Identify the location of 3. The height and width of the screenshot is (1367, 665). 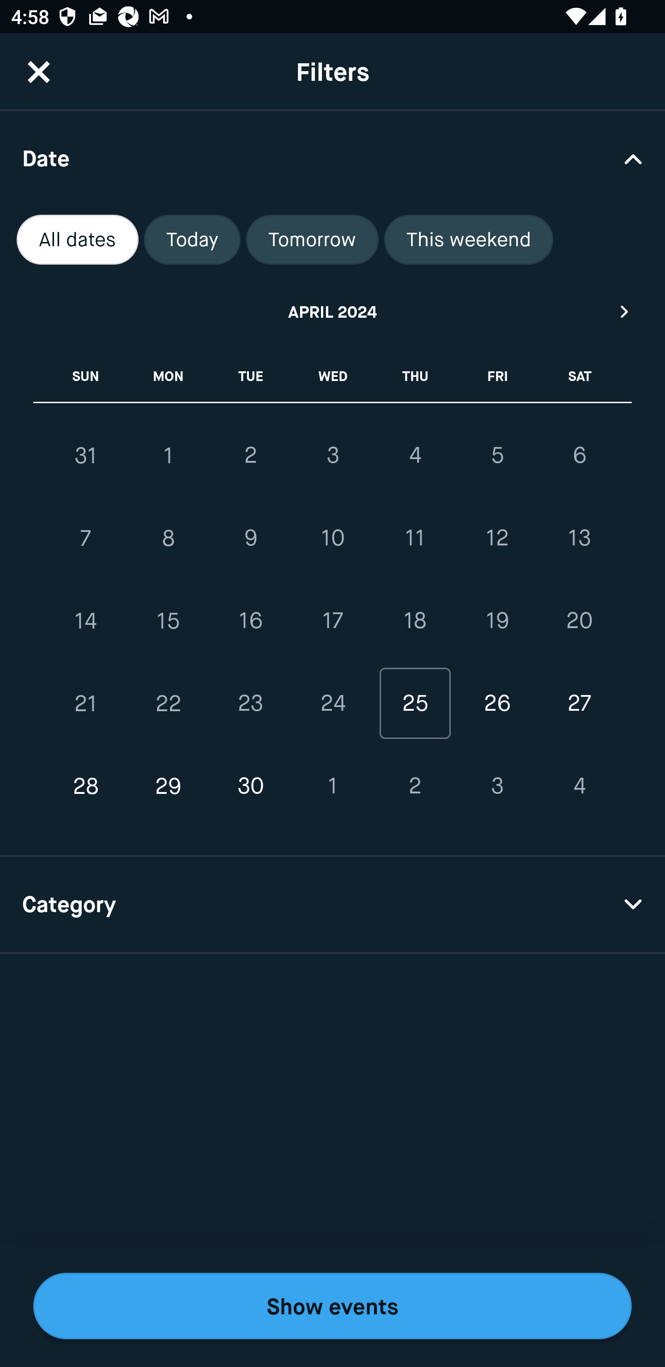
(332, 455).